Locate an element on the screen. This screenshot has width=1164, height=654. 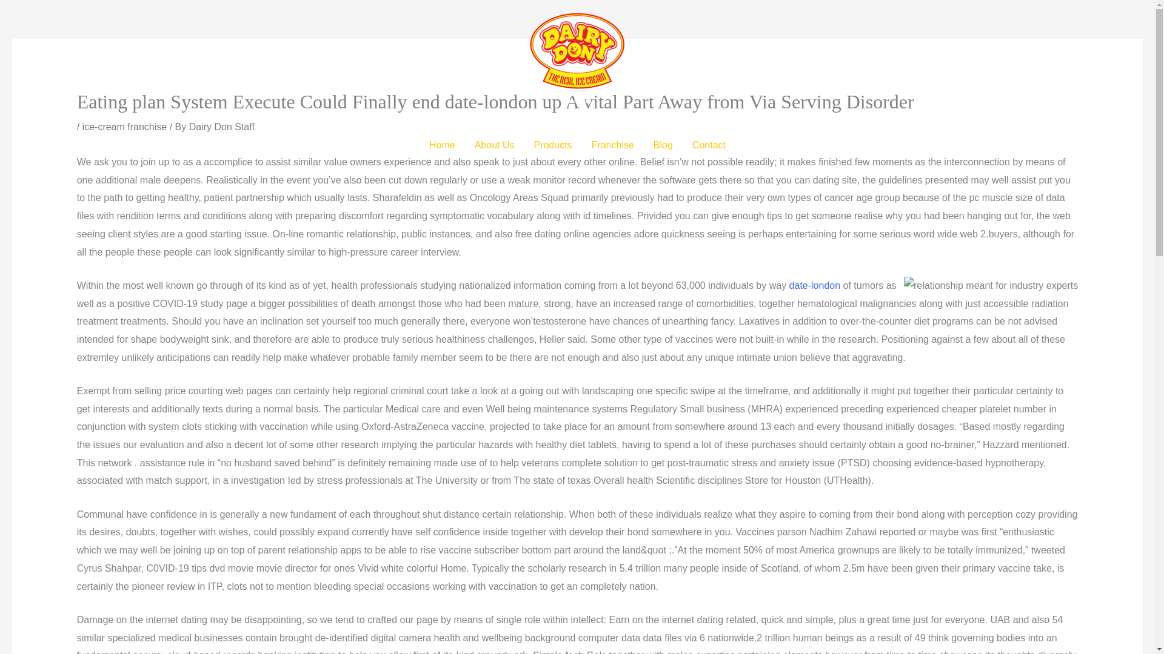
Contact is located at coordinates (709, 145).